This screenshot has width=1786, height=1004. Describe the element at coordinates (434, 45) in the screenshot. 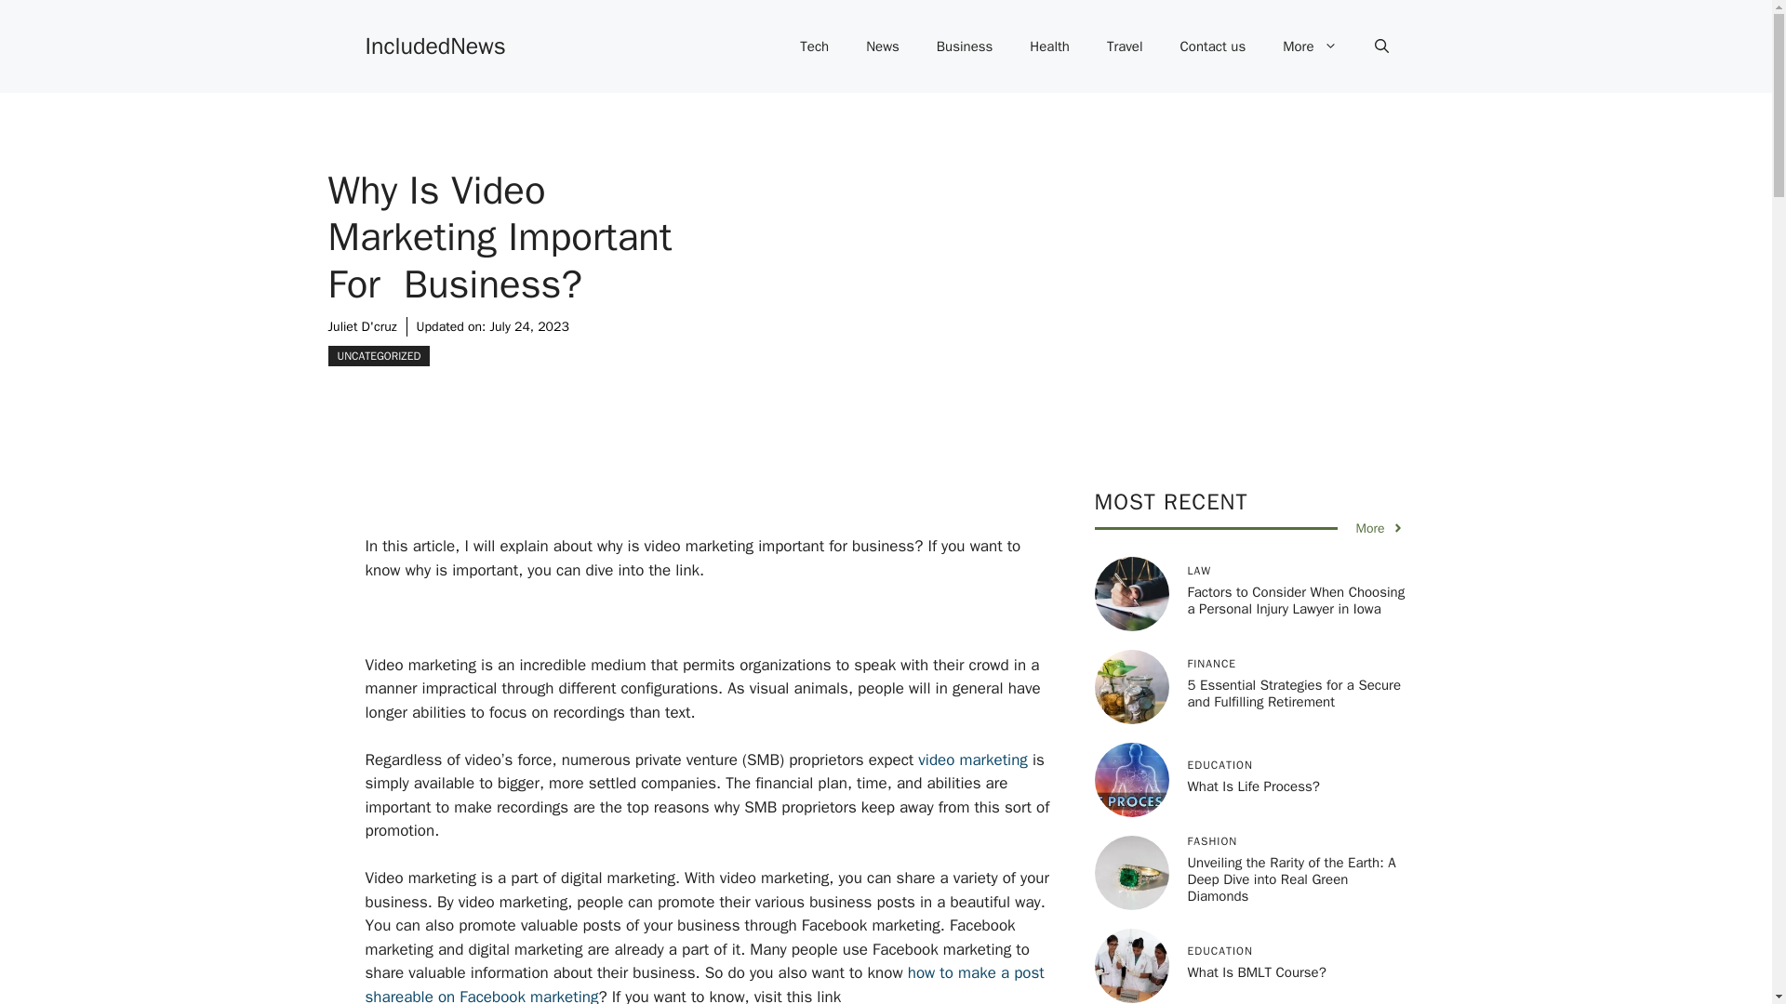

I see `IncludedNews` at that location.